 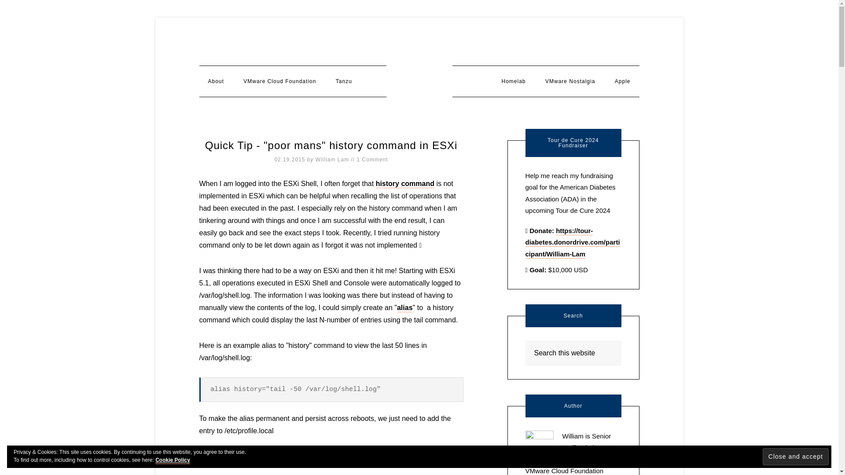 What do you see at coordinates (279, 81) in the screenshot?
I see `VMware Cloud Foundation` at bounding box center [279, 81].